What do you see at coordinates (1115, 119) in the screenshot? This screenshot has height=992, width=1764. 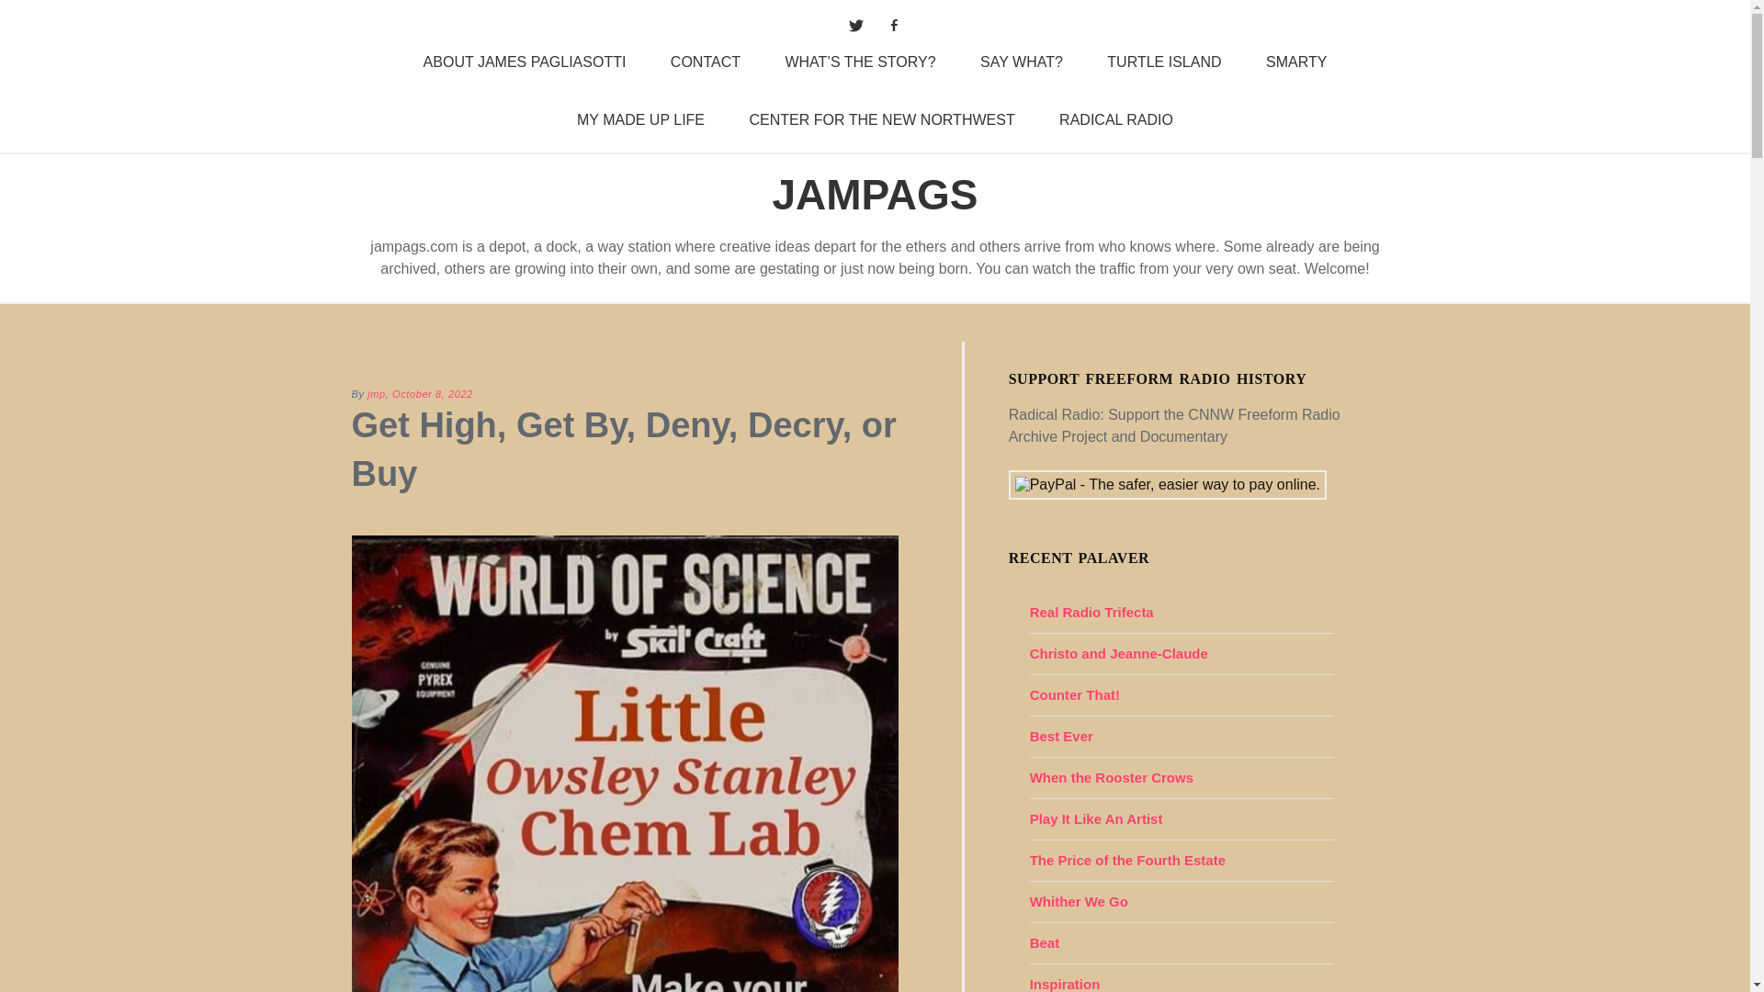 I see `RADICAL RADIO` at bounding box center [1115, 119].